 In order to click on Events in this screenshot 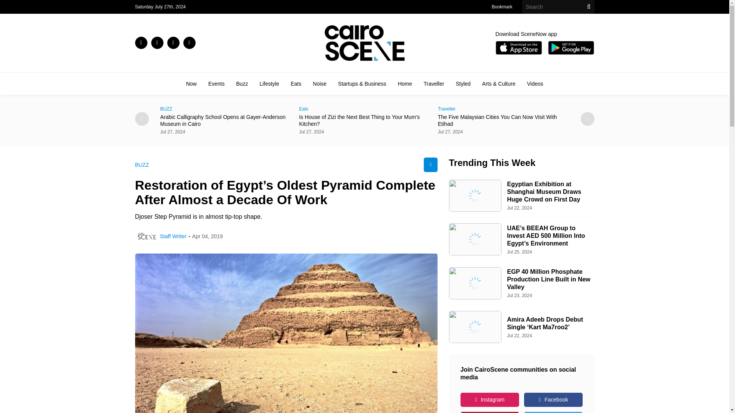, I will do `click(216, 83)`.